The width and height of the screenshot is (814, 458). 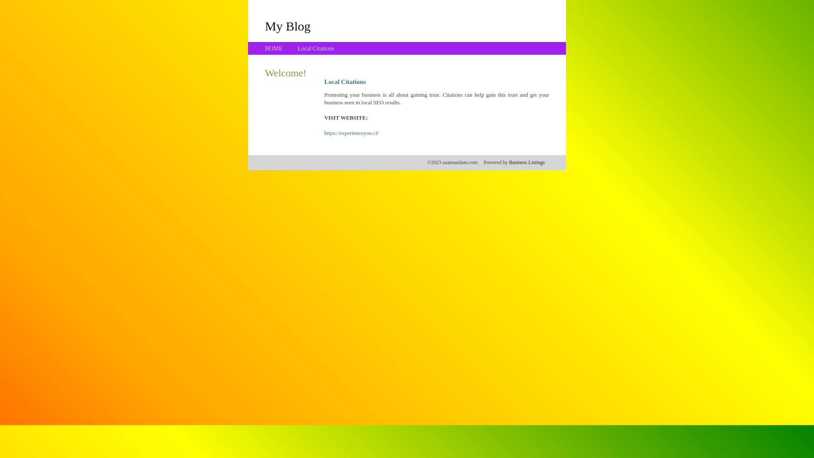 I want to click on My Blog, so click(x=288, y=26).